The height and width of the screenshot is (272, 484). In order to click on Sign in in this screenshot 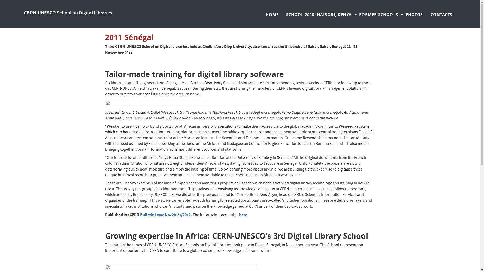, I will do `click(433, 5)`.